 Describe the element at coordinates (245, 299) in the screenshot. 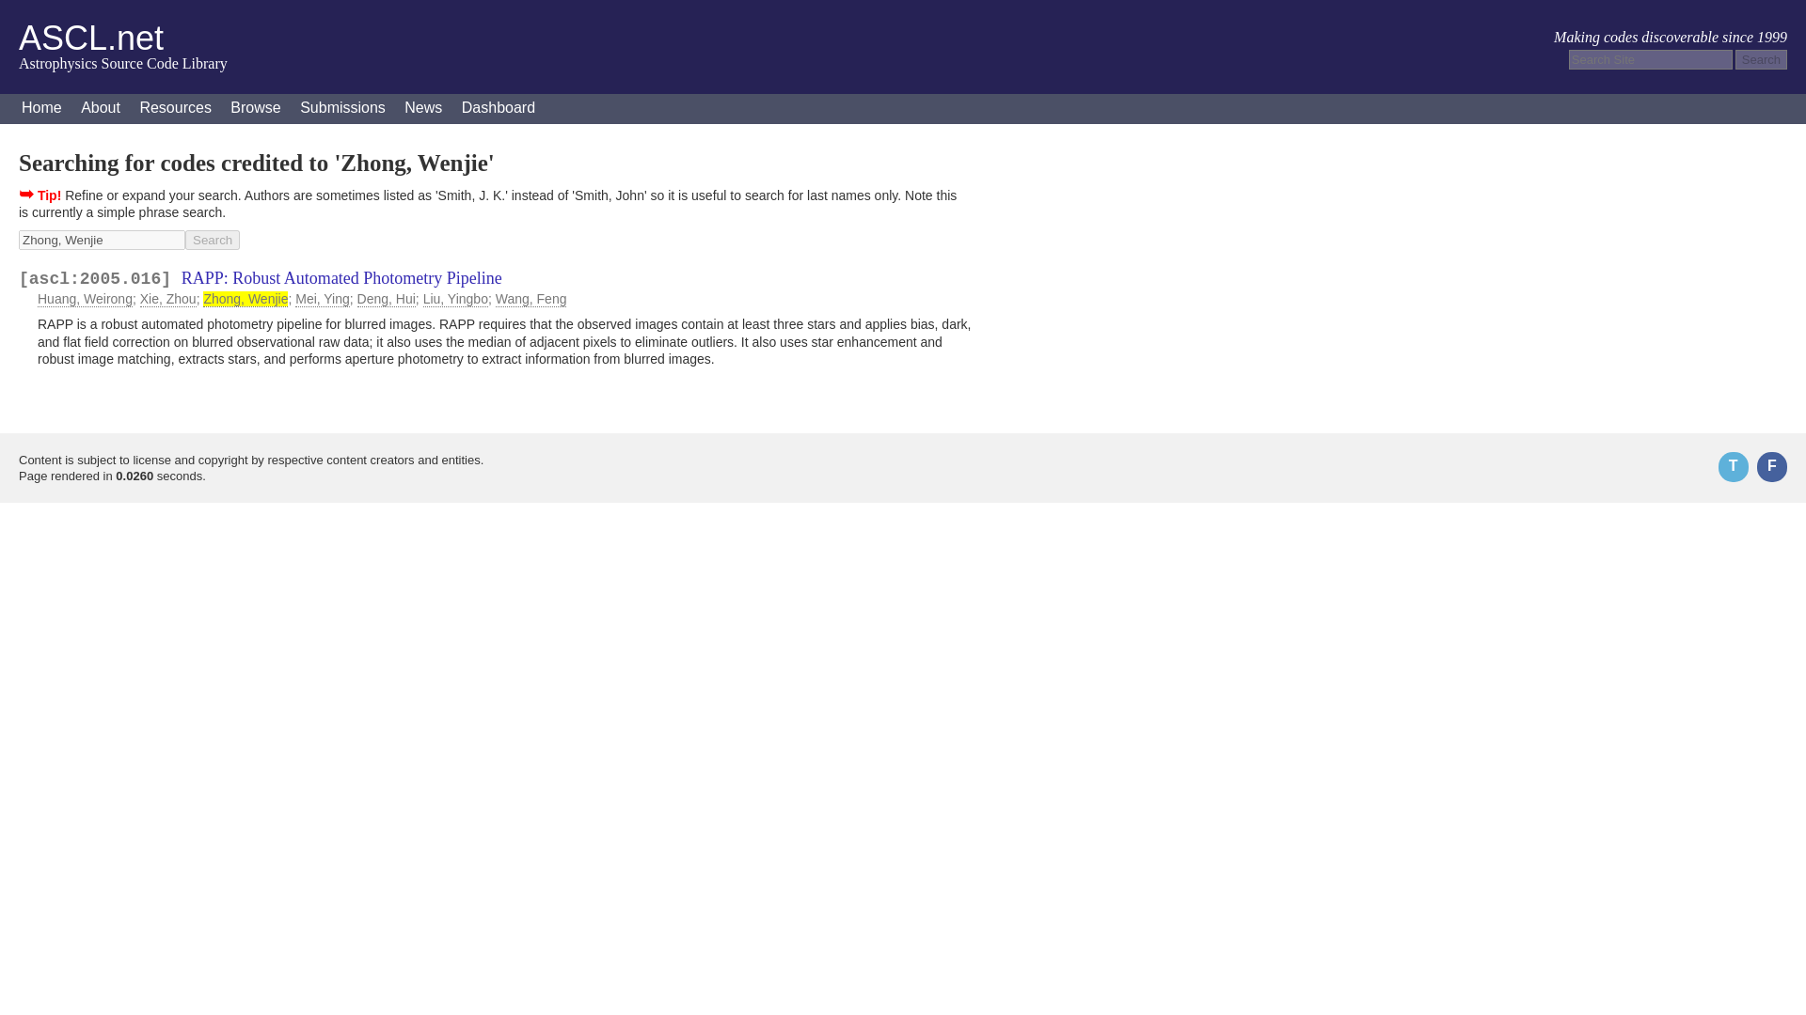

I see `Zhong, Wenjie` at that location.